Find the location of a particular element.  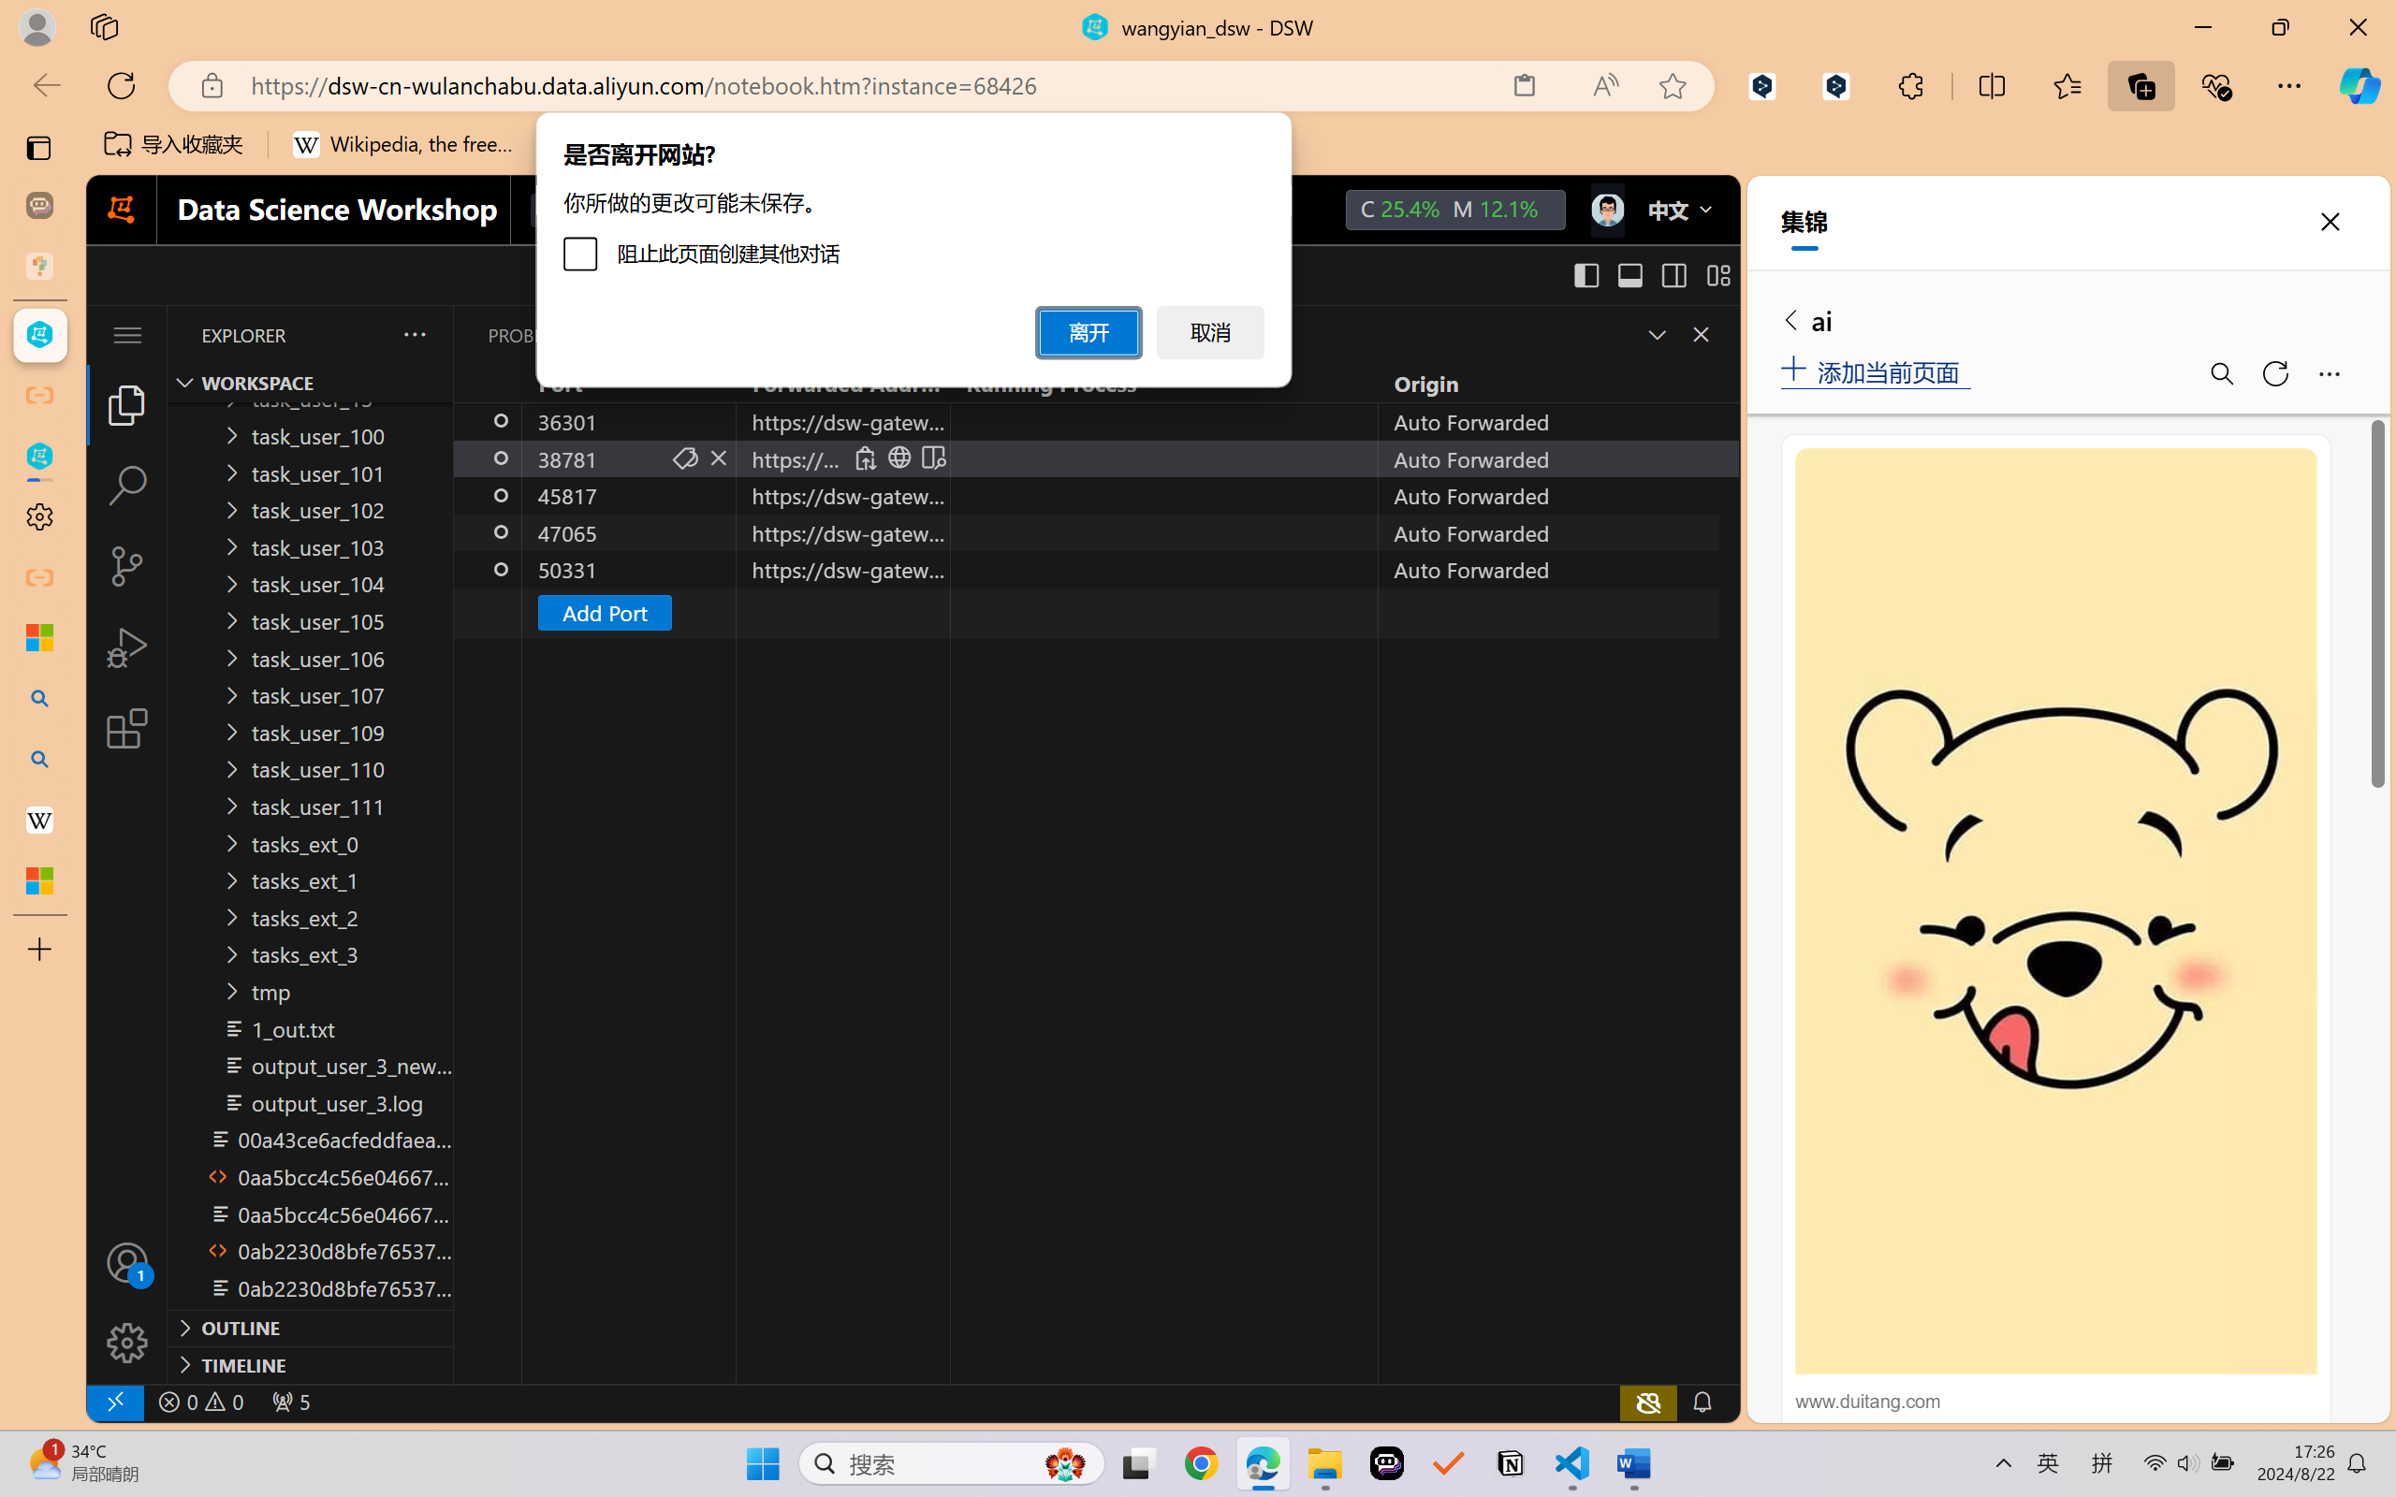

Earth - Wikipedia is located at coordinates (39, 820).